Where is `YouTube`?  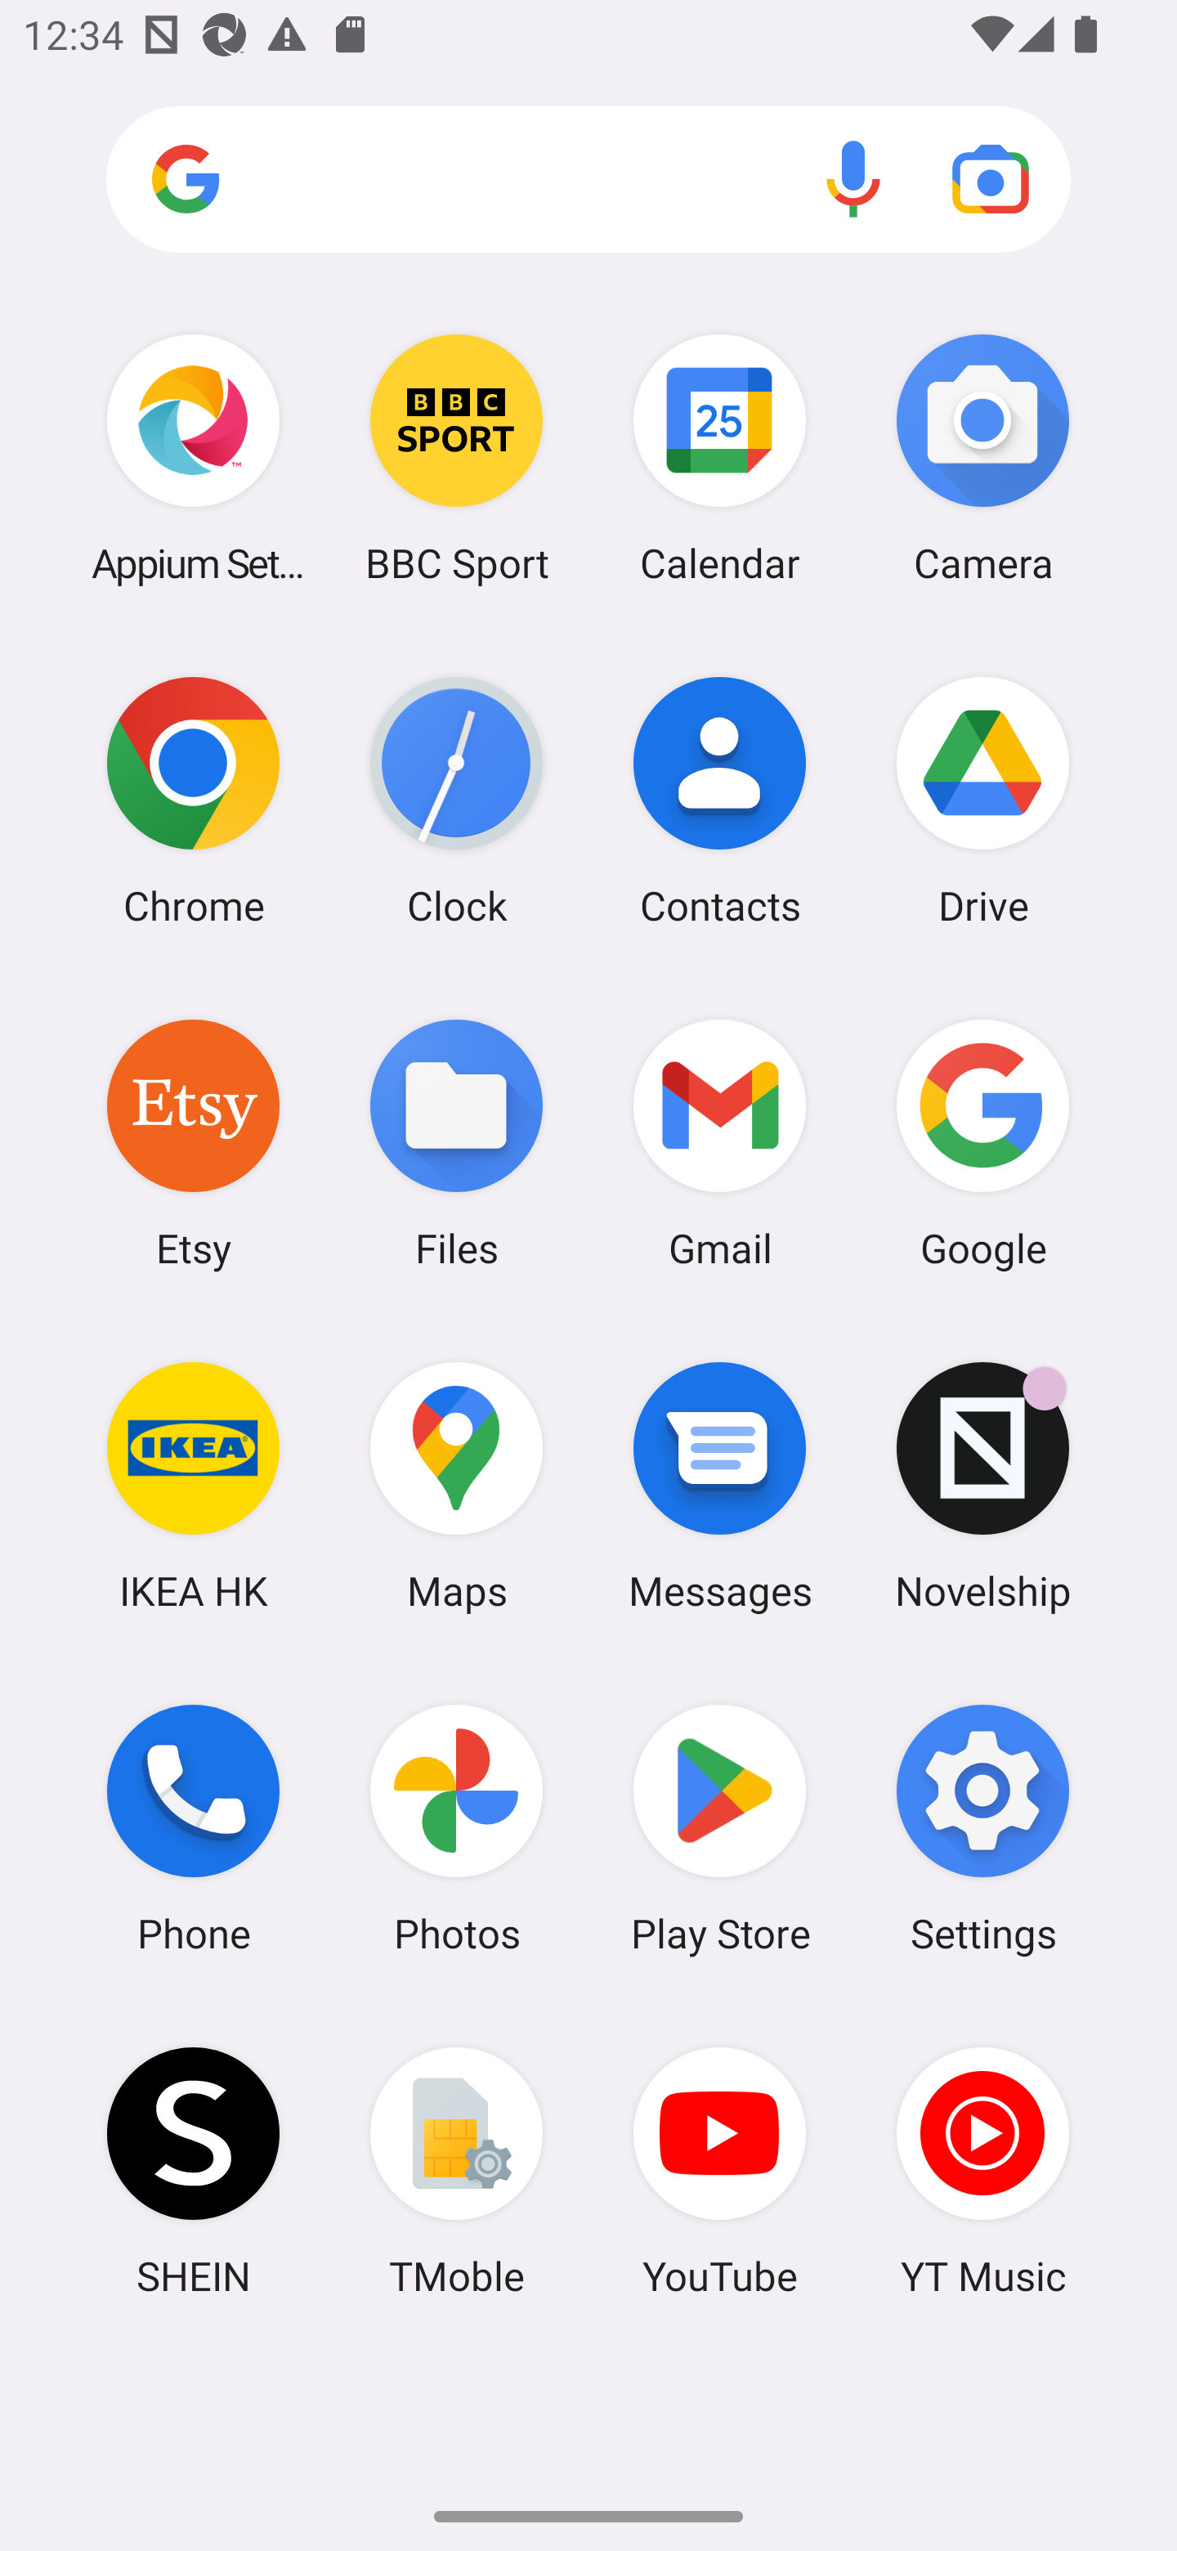 YouTube is located at coordinates (720, 2171).